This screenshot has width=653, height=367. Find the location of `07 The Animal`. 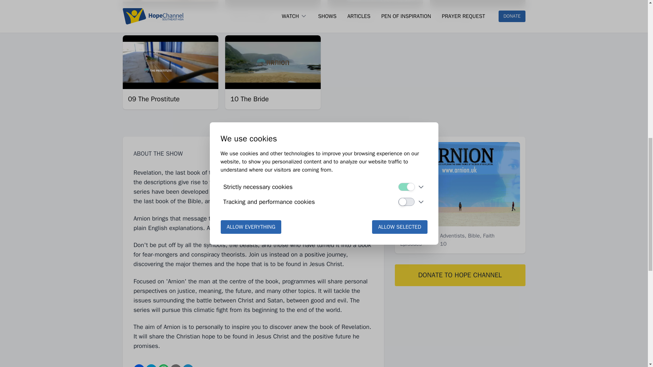

07 The Animal is located at coordinates (354, 18).